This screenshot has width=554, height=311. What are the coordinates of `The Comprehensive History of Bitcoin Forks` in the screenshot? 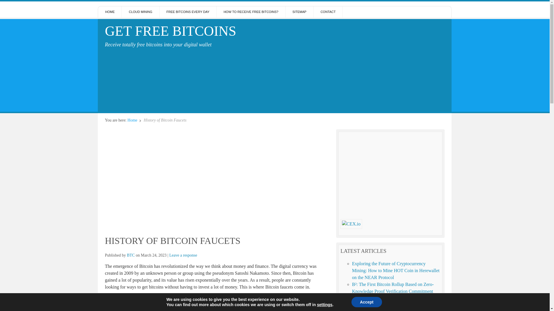 It's located at (394, 298).